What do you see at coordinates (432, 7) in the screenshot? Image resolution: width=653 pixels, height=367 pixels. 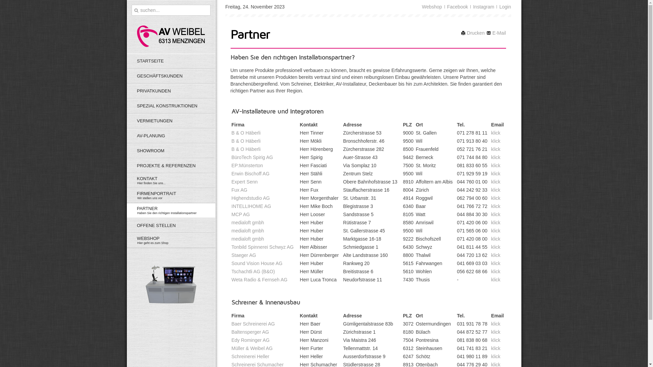 I see `Webshop` at bounding box center [432, 7].